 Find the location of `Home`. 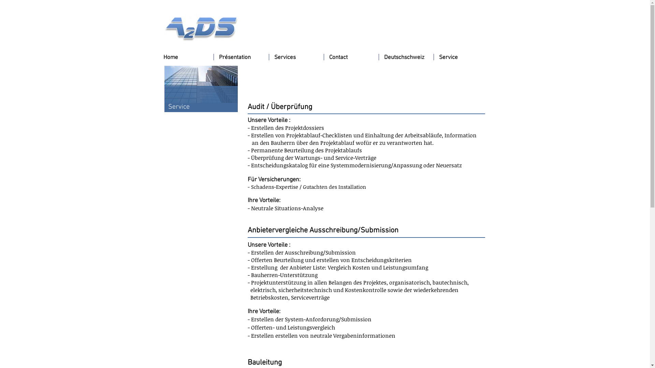

Home is located at coordinates (186, 57).